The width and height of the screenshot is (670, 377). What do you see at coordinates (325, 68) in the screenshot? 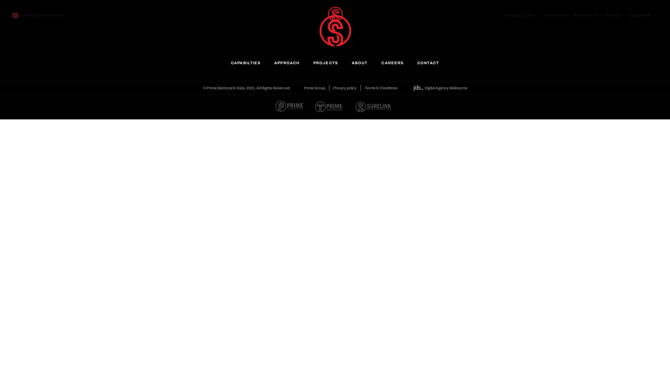
I see `PROJECTS` at bounding box center [325, 68].